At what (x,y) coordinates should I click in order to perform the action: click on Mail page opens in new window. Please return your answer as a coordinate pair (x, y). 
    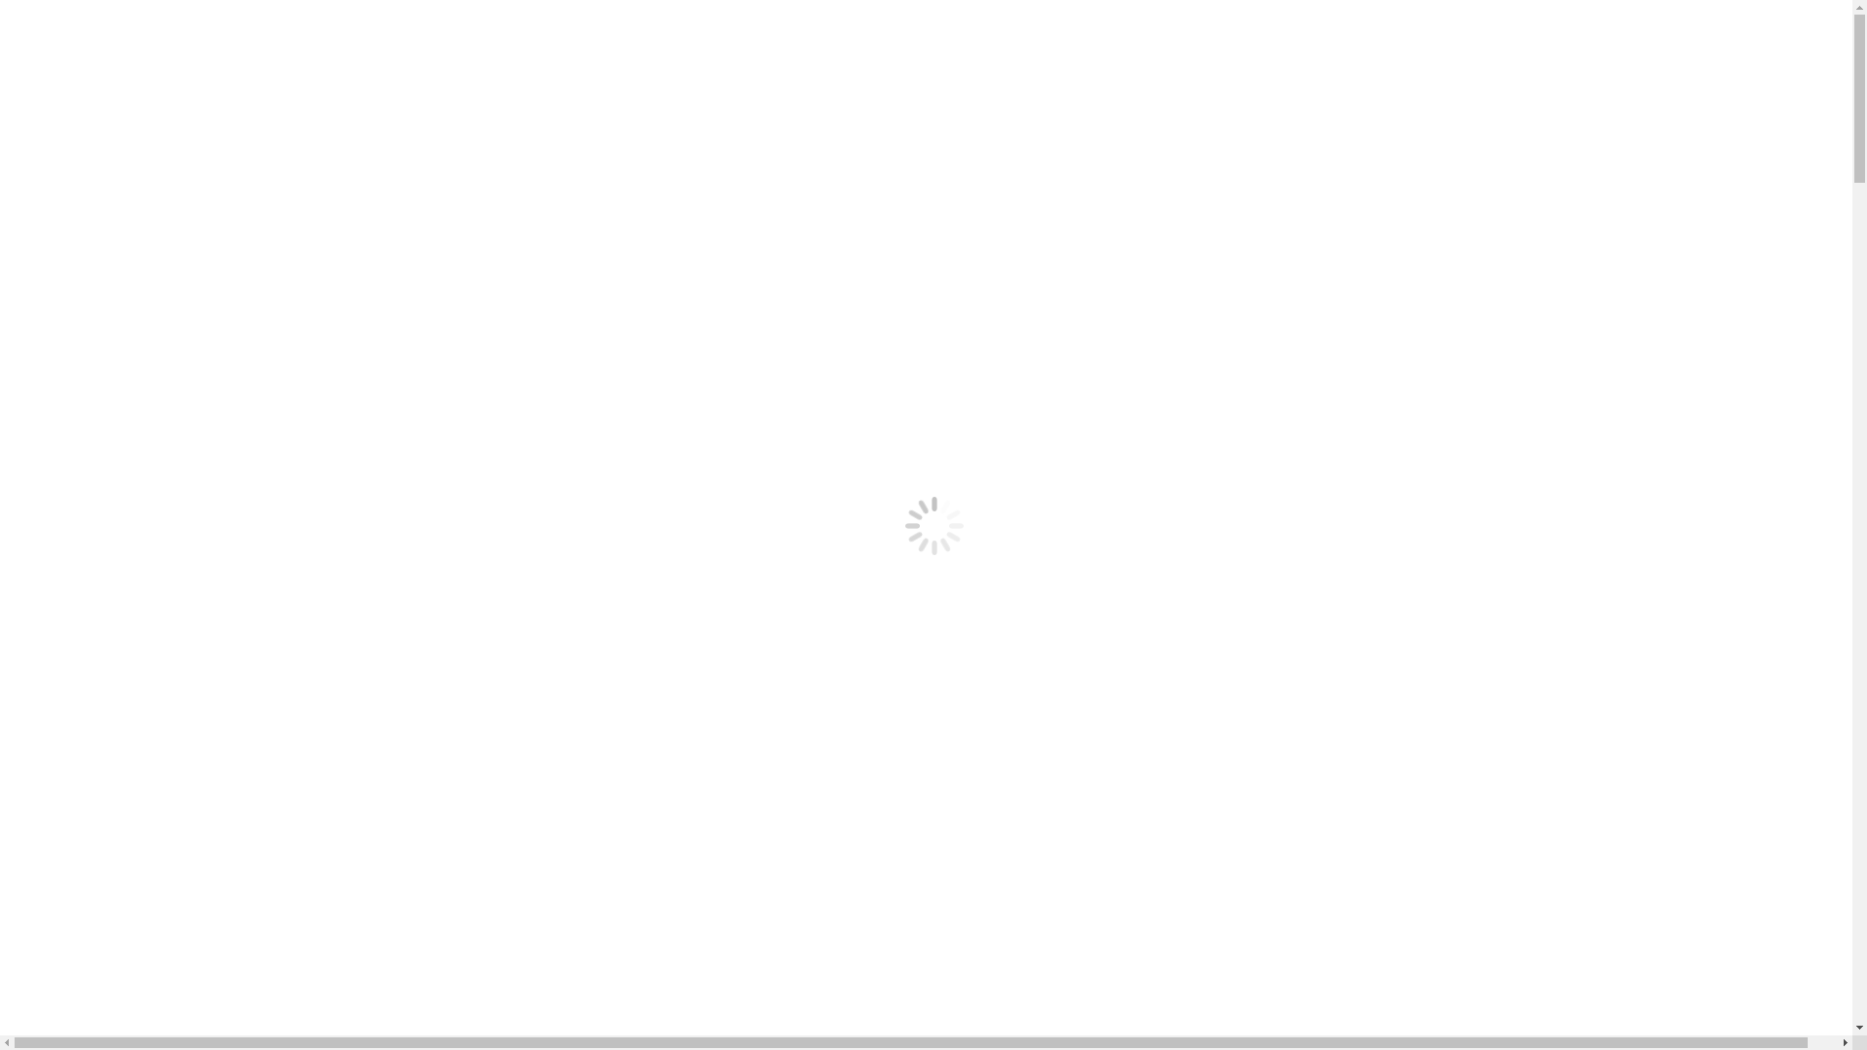
    Looking at the image, I should click on (47, 35).